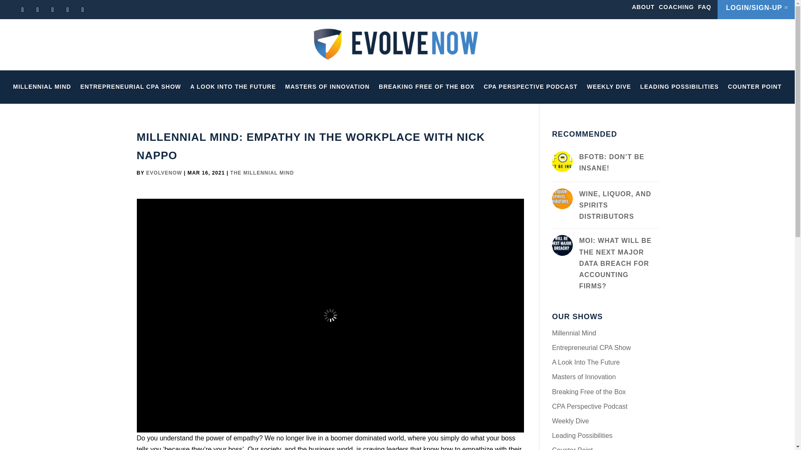 The height and width of the screenshot is (450, 801). What do you see at coordinates (676, 7) in the screenshot?
I see `COACHING` at bounding box center [676, 7].